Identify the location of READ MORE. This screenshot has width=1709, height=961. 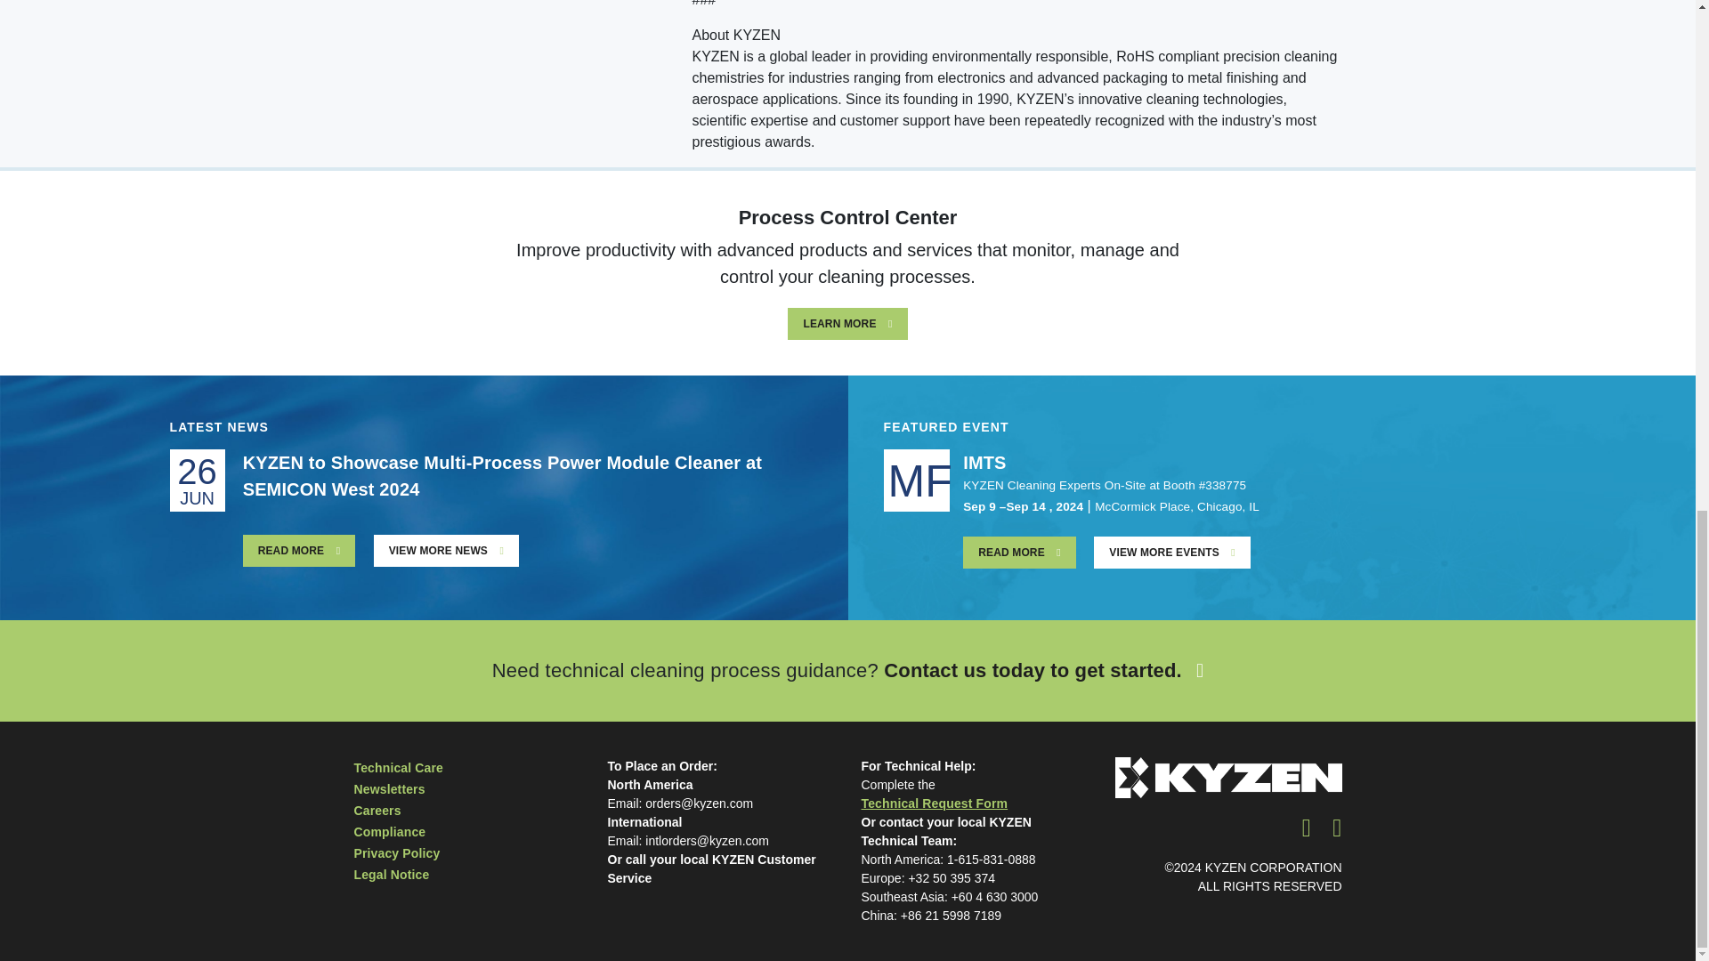
(299, 550).